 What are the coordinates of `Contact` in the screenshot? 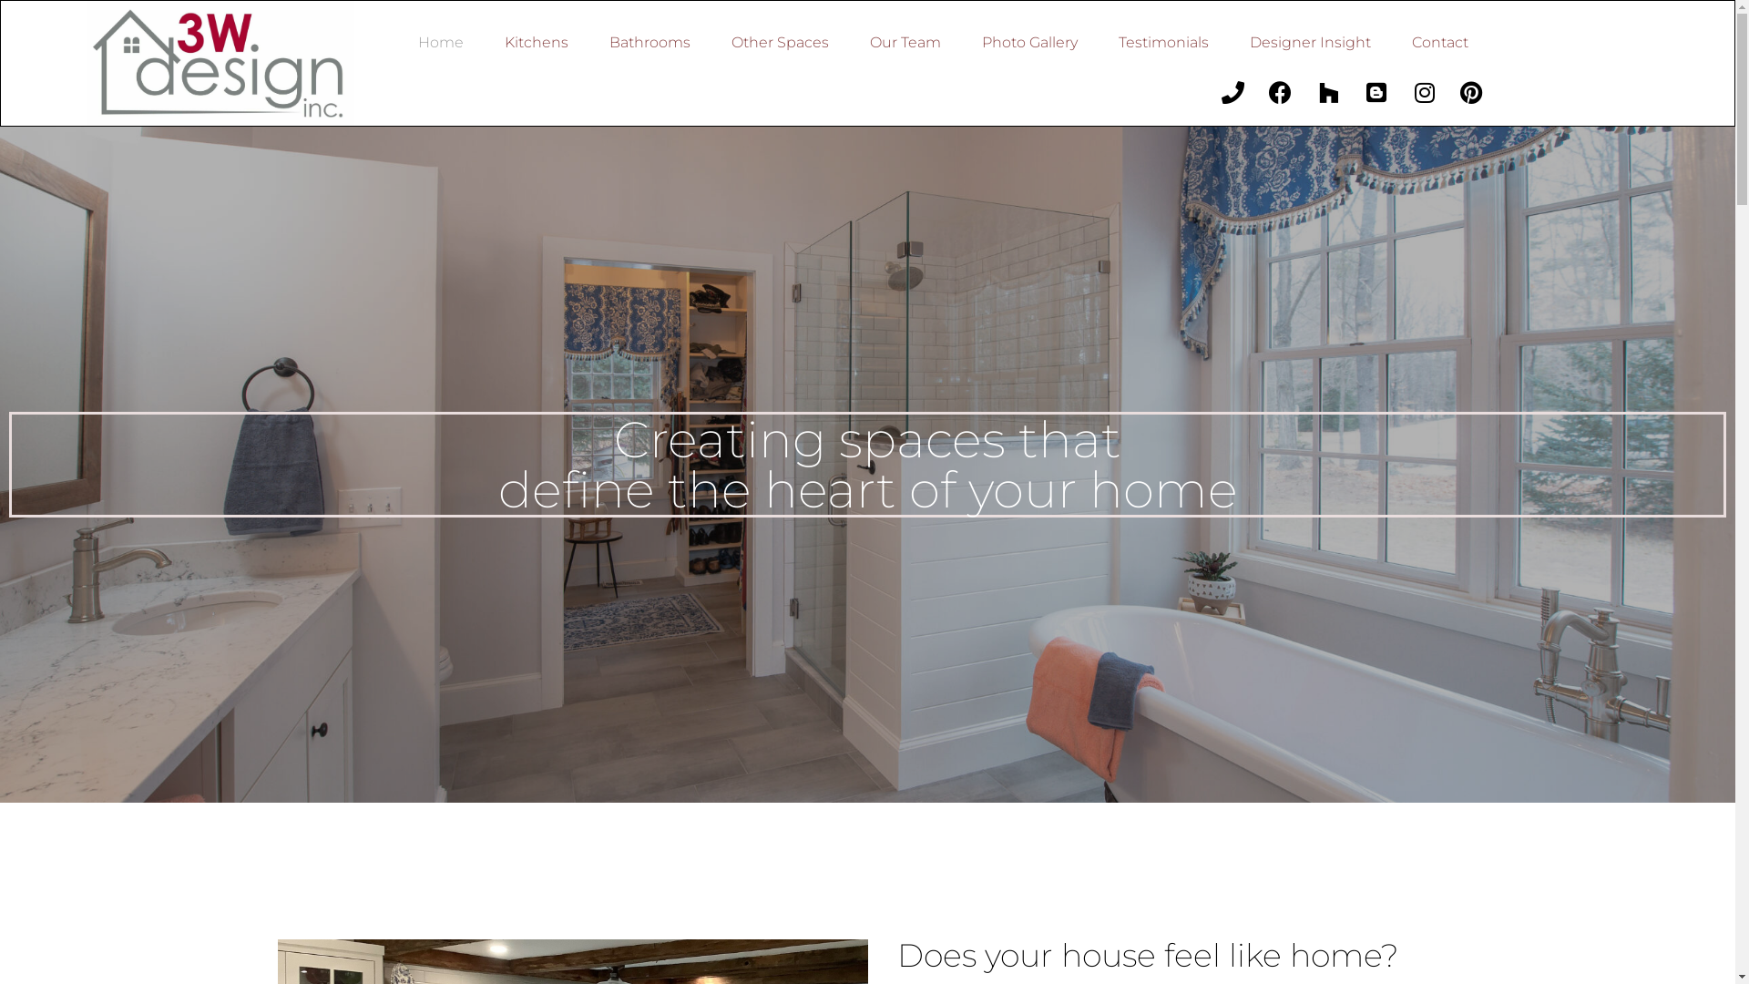 It's located at (1440, 42).